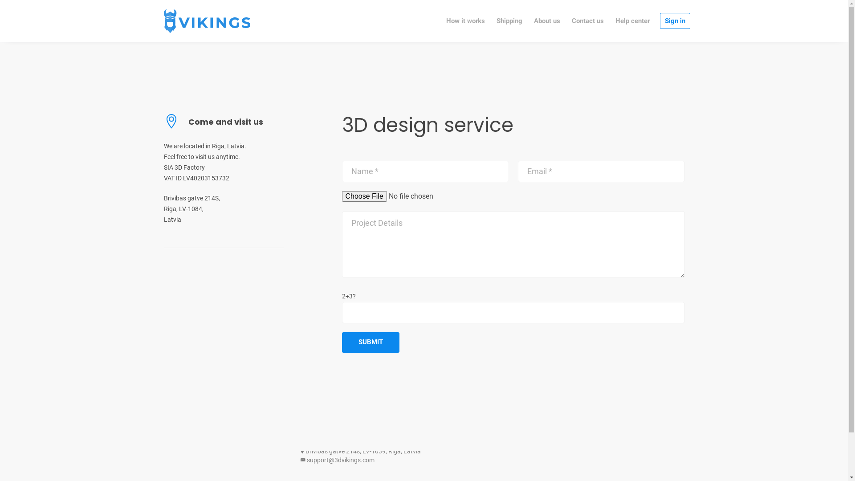  Describe the element at coordinates (633, 21) in the screenshot. I see `Help center` at that location.